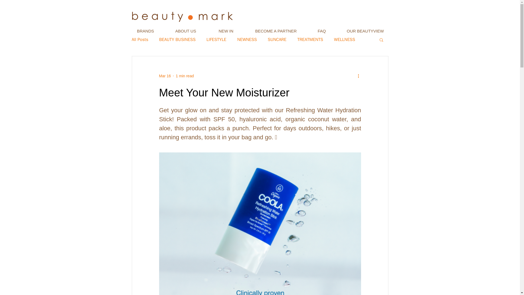 This screenshot has height=295, width=524. What do you see at coordinates (226, 31) in the screenshot?
I see `NEW IN` at bounding box center [226, 31].